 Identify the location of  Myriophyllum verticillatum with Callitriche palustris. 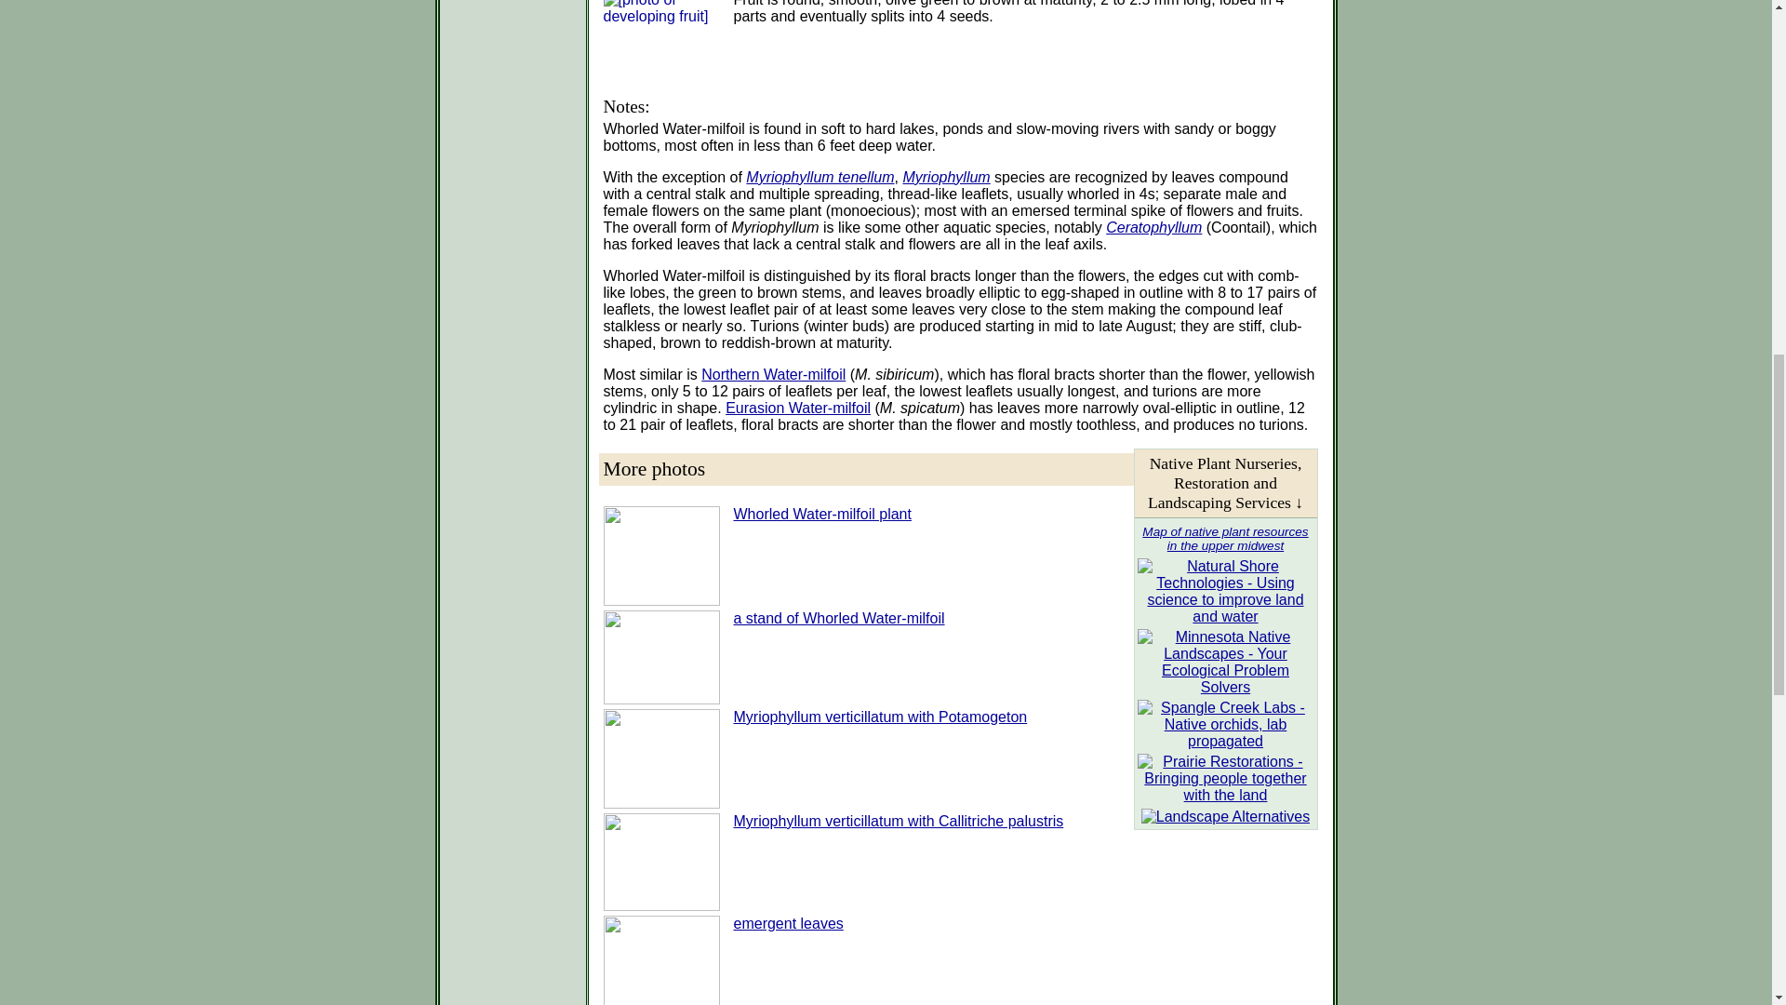
(897, 821).